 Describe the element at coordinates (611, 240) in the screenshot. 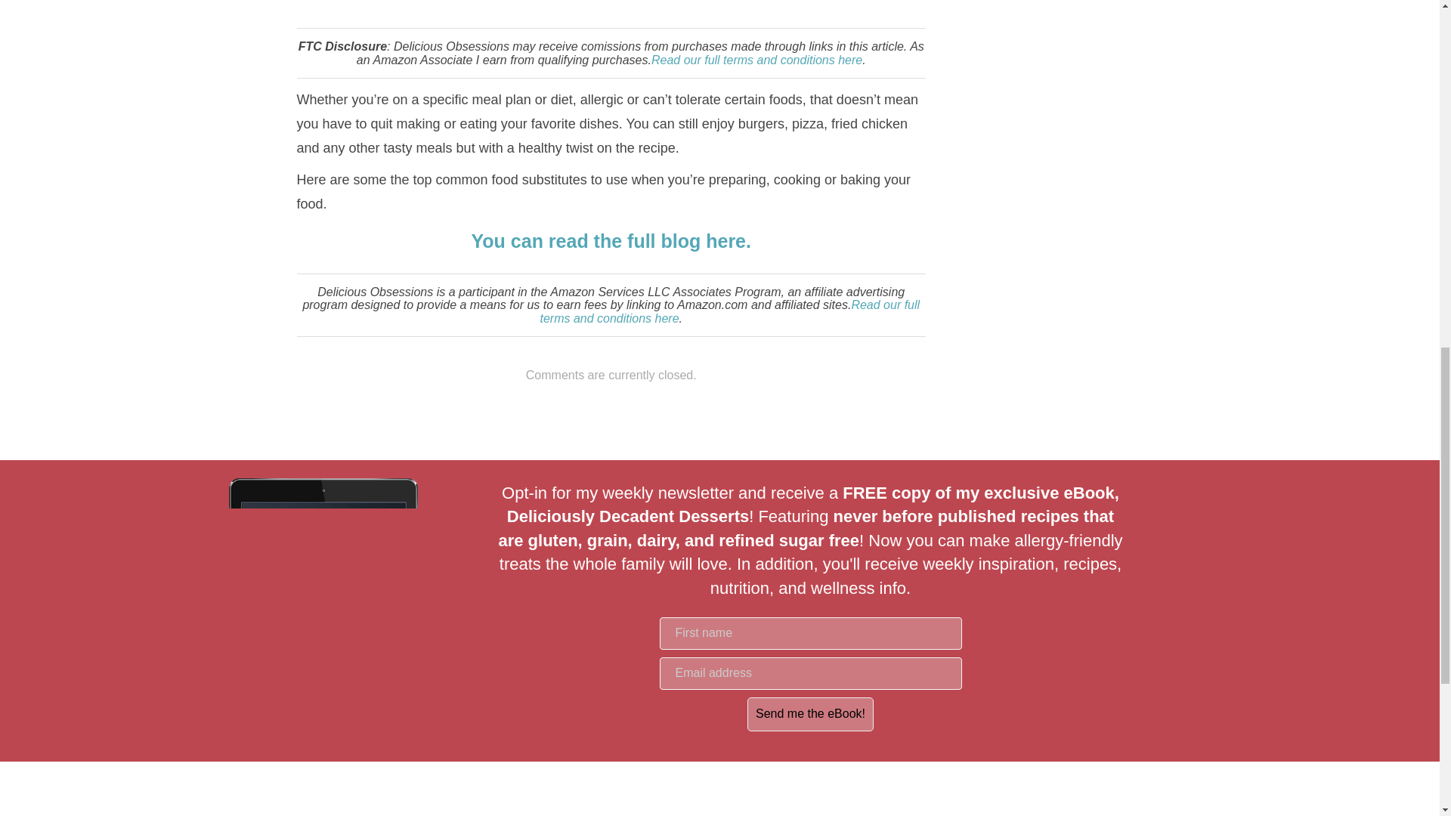

I see `You can read the full blog here.` at that location.